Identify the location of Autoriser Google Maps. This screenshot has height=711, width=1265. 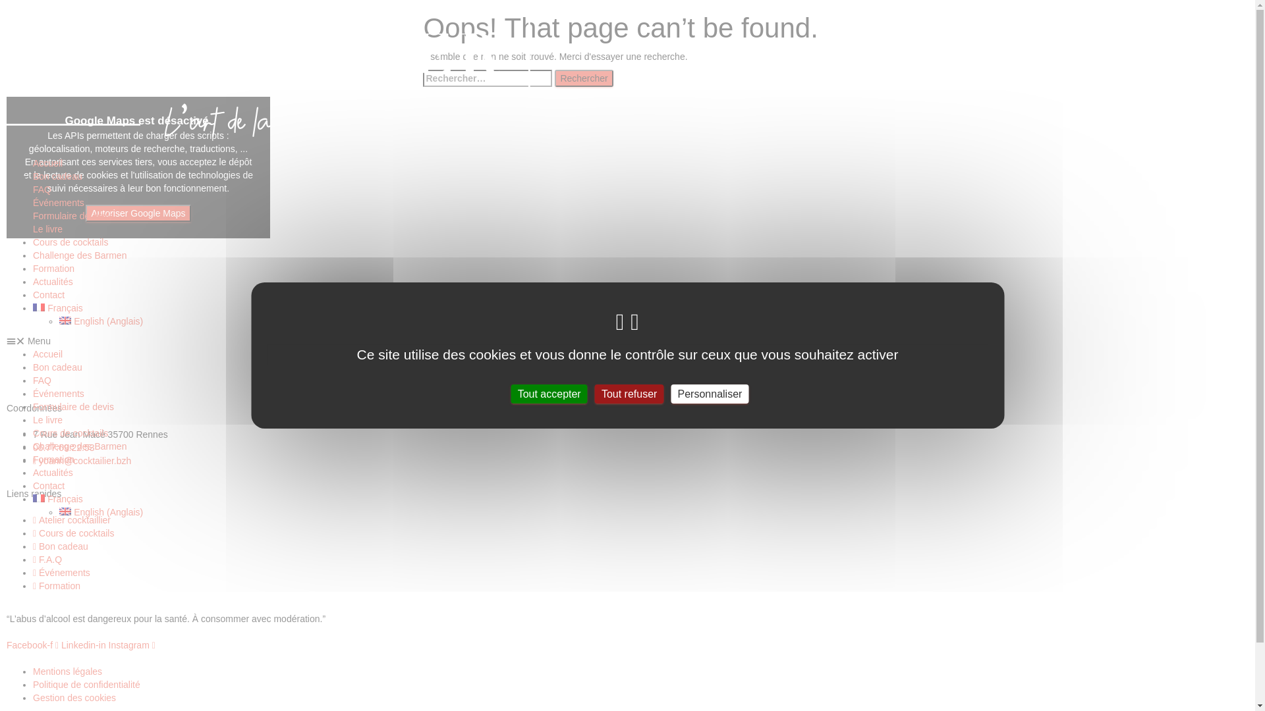
(138, 213).